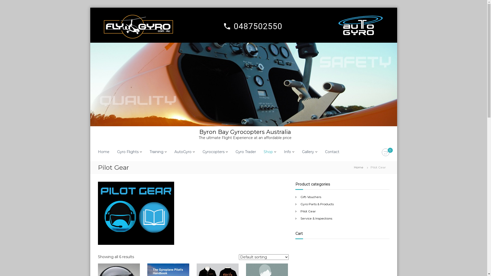 This screenshot has height=276, width=491. Describe the element at coordinates (287, 152) in the screenshot. I see `Info` at that location.